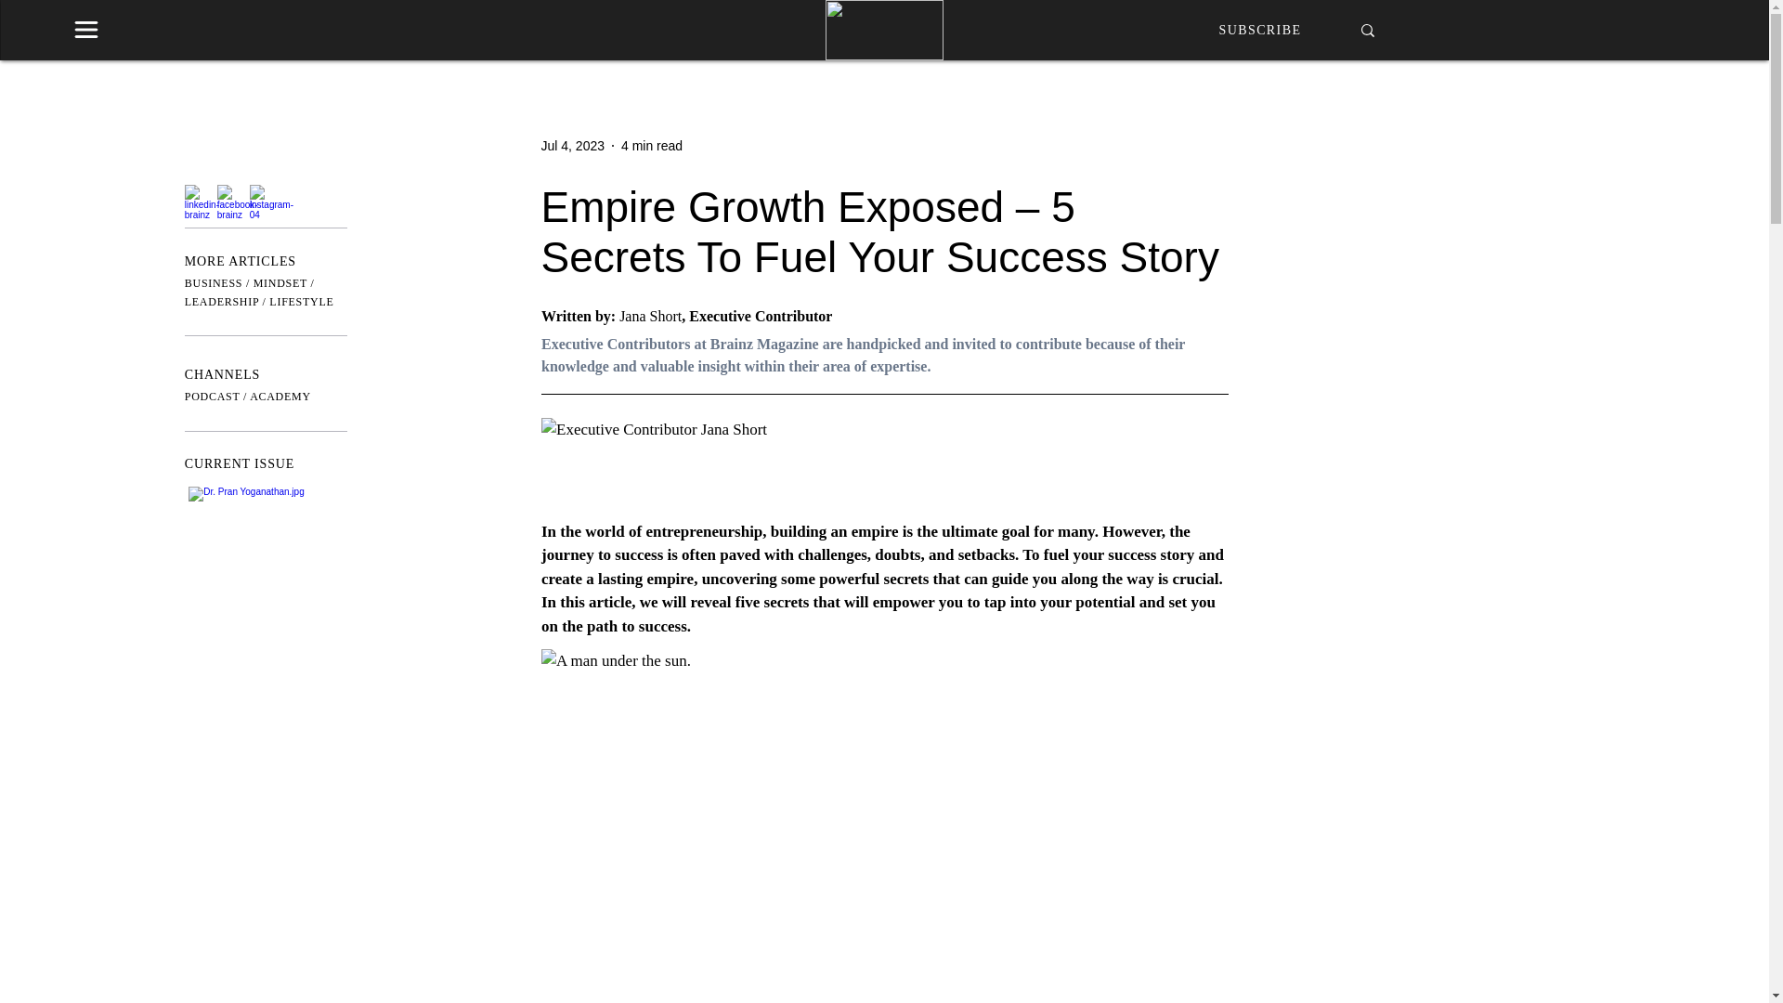 This screenshot has height=1003, width=1783. I want to click on Jul 4, 2023, so click(572, 145).